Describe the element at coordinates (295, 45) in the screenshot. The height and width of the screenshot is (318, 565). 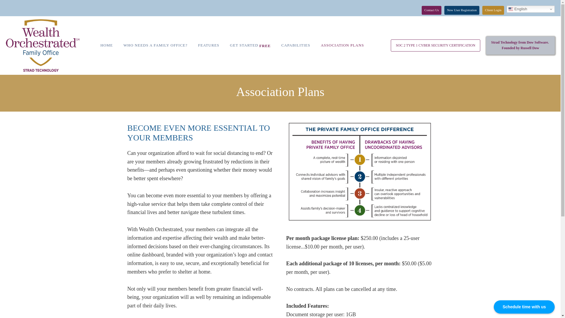
I see `CAPABILITIES` at that location.